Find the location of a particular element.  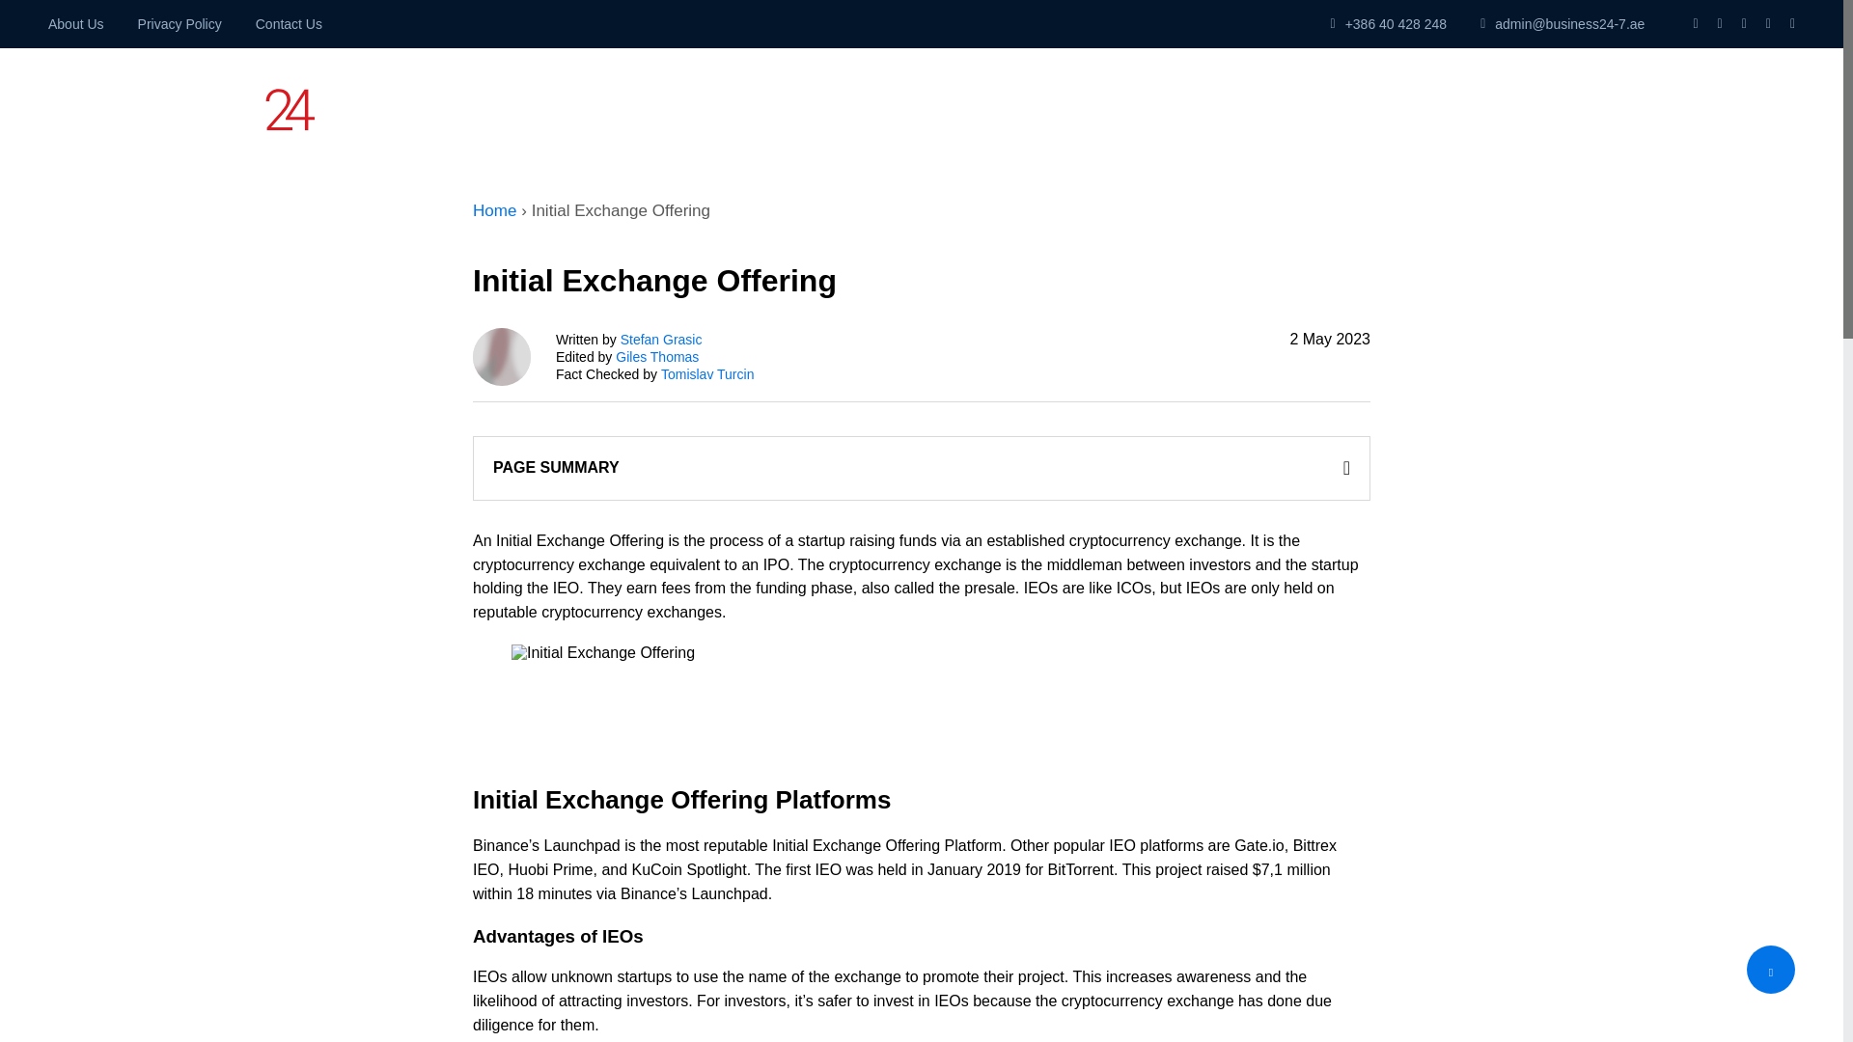

Reviews is located at coordinates (707, 374).